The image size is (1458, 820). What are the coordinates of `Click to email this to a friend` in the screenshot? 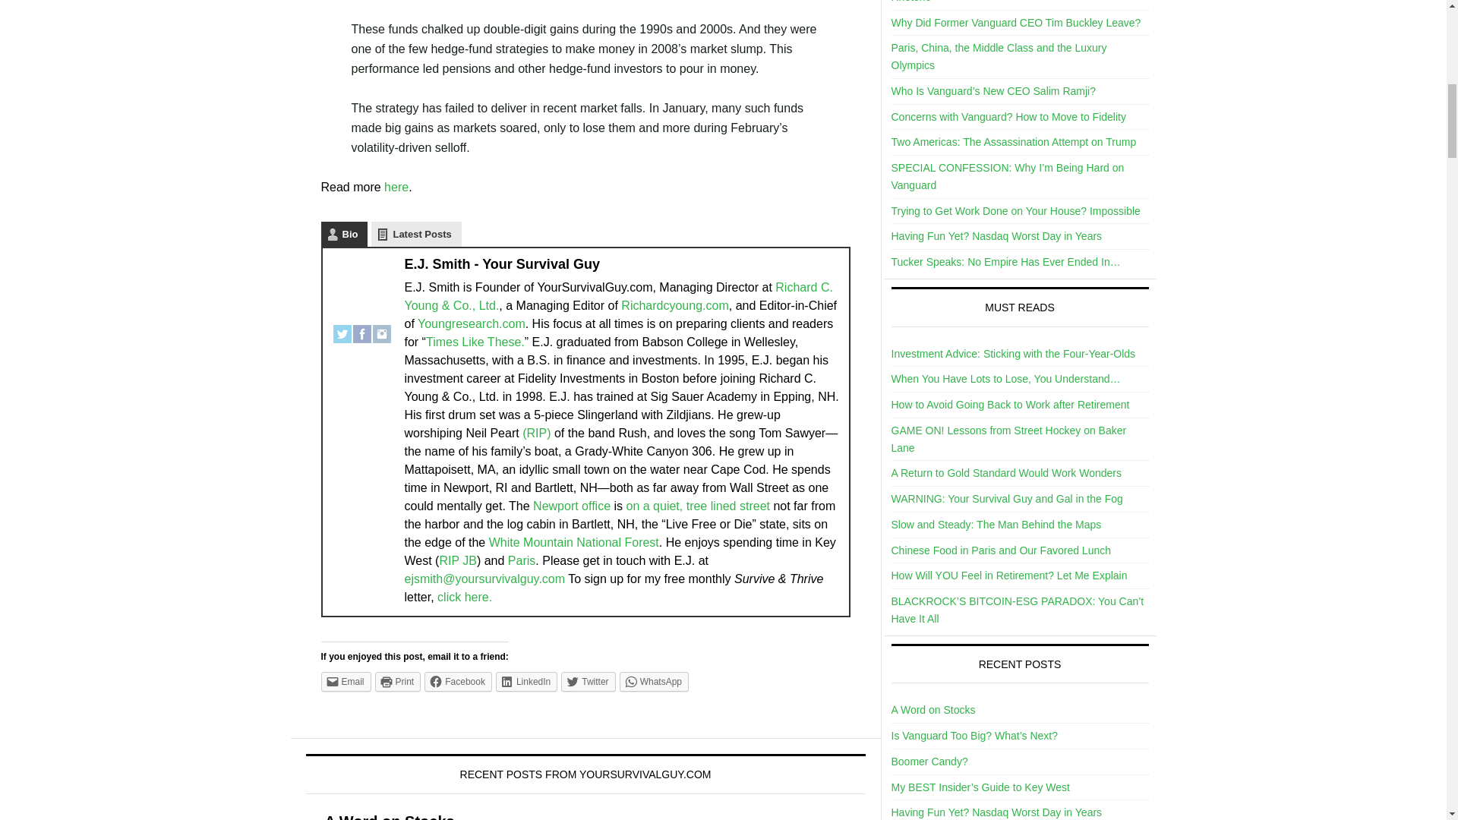 It's located at (345, 682).